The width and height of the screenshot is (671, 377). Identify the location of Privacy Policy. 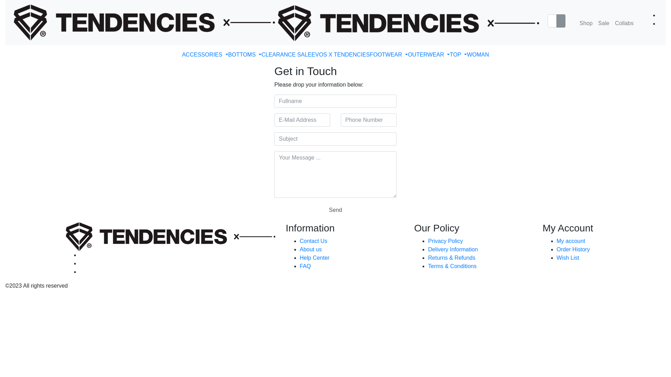
(446, 241).